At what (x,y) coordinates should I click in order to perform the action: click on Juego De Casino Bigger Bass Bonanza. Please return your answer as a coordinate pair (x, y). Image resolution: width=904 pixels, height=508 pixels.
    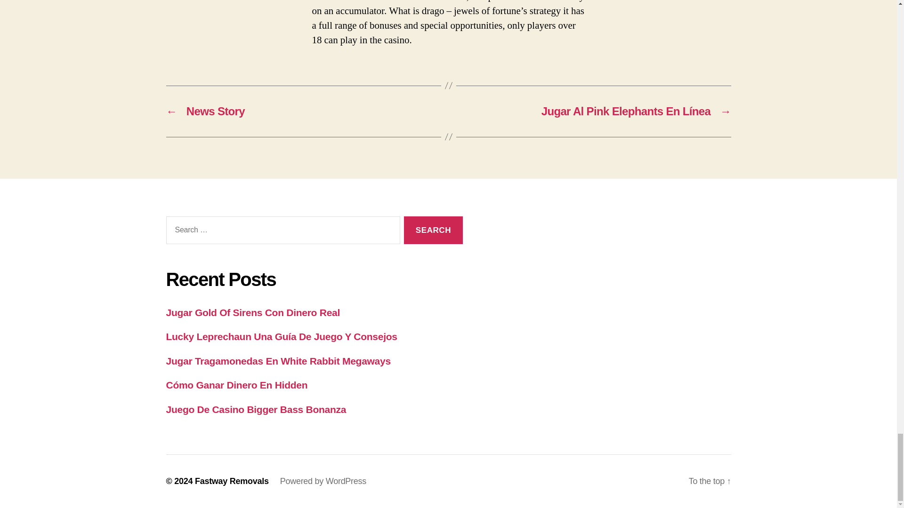
    Looking at the image, I should click on (256, 409).